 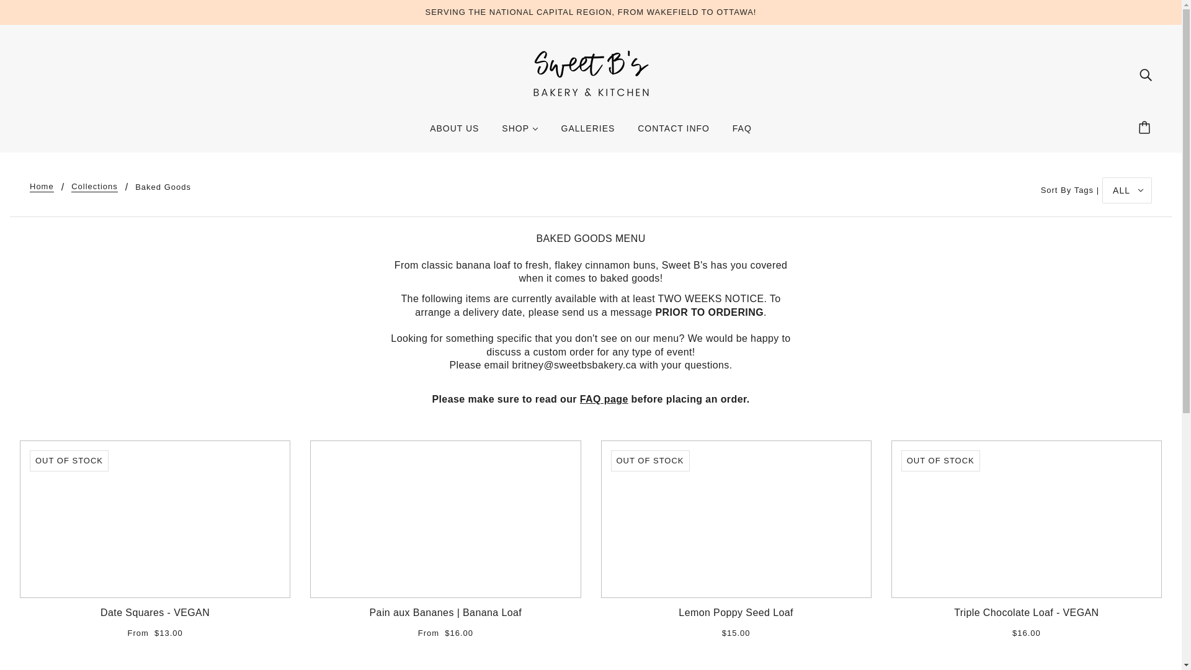 What do you see at coordinates (604, 400) in the screenshot?
I see `FAQ page` at bounding box center [604, 400].